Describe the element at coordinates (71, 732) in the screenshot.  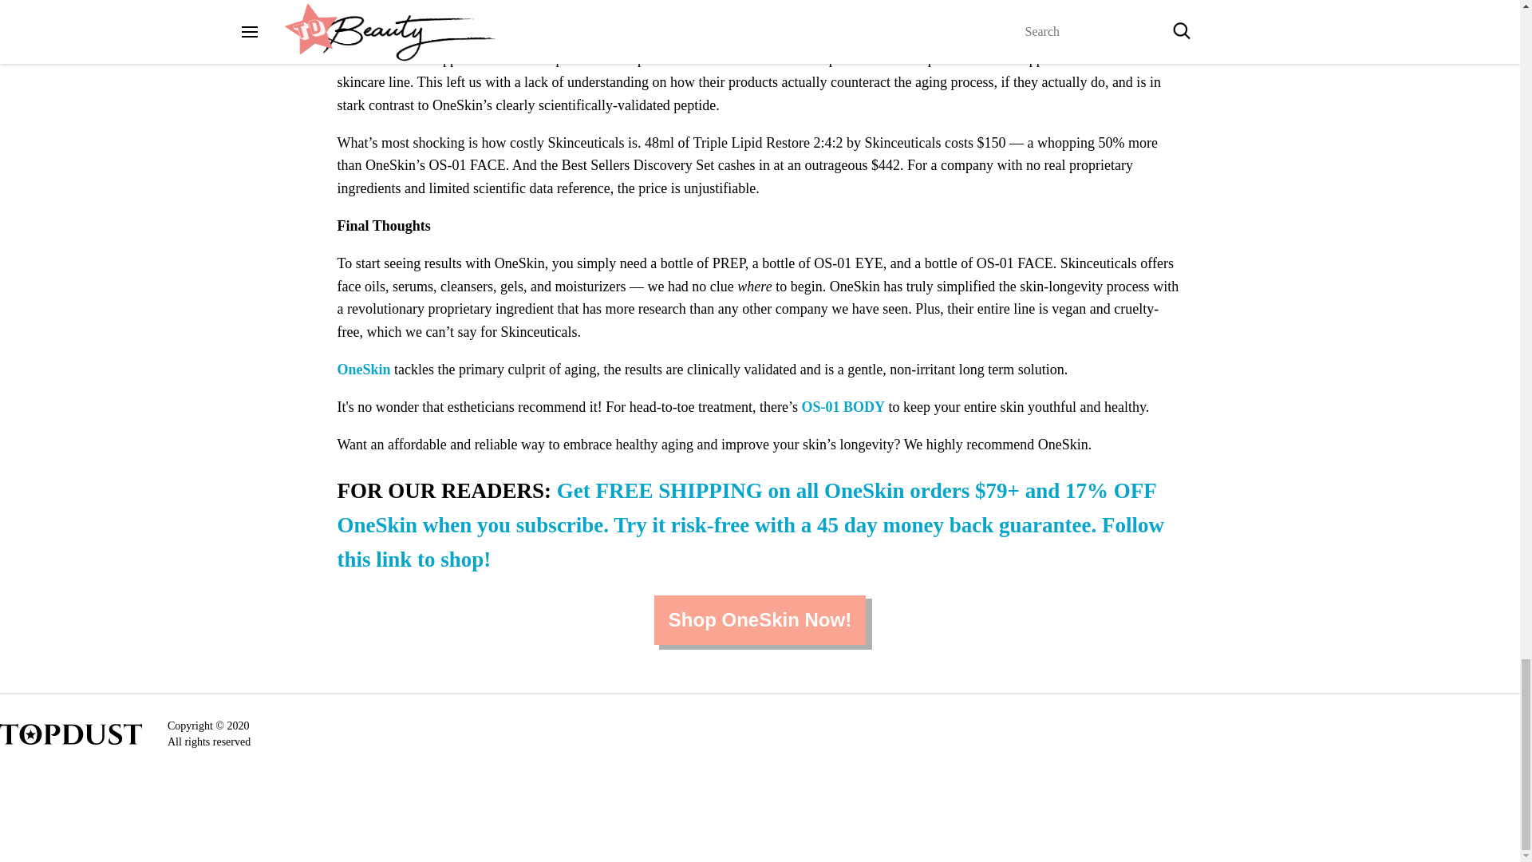
I see `Logo` at that location.